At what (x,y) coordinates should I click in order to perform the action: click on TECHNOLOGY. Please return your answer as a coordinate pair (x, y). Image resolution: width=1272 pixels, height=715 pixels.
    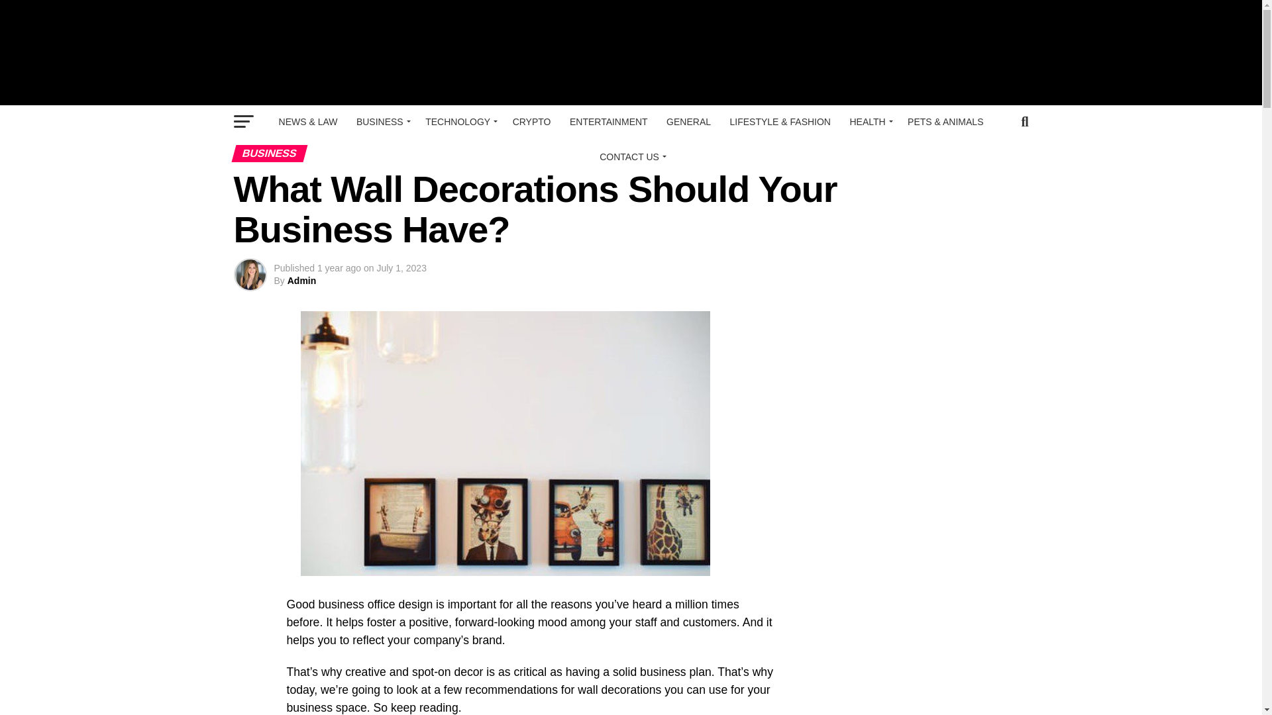
    Looking at the image, I should click on (458, 122).